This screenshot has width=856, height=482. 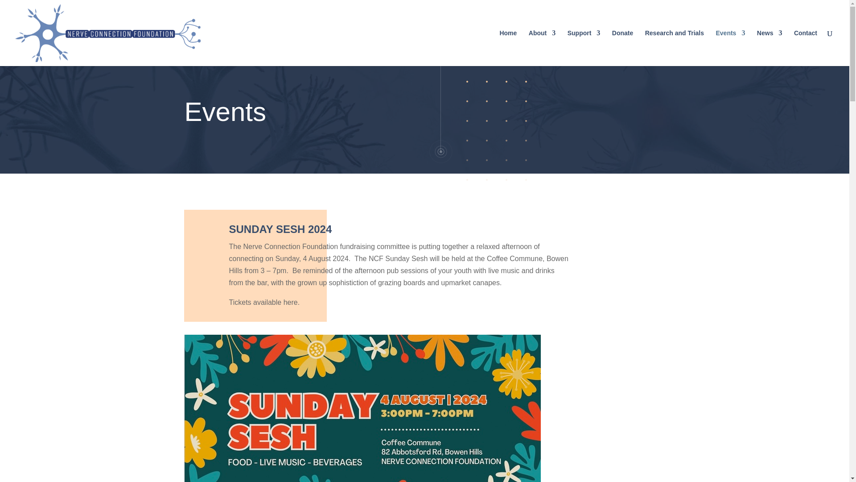 I want to click on Research and Trials, so click(x=674, y=47).